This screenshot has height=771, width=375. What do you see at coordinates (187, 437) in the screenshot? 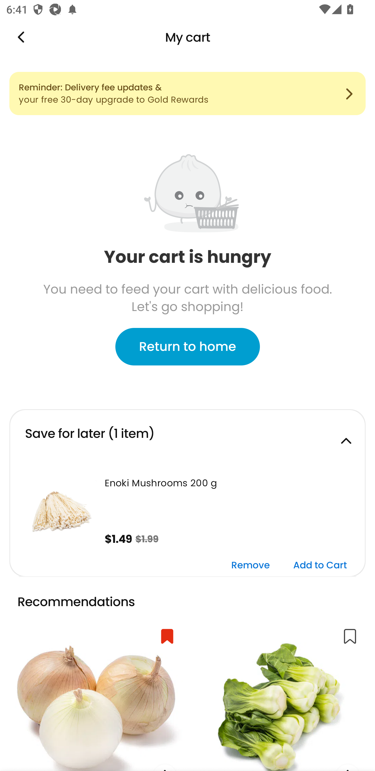
I see `Save for later (1 item)` at bounding box center [187, 437].